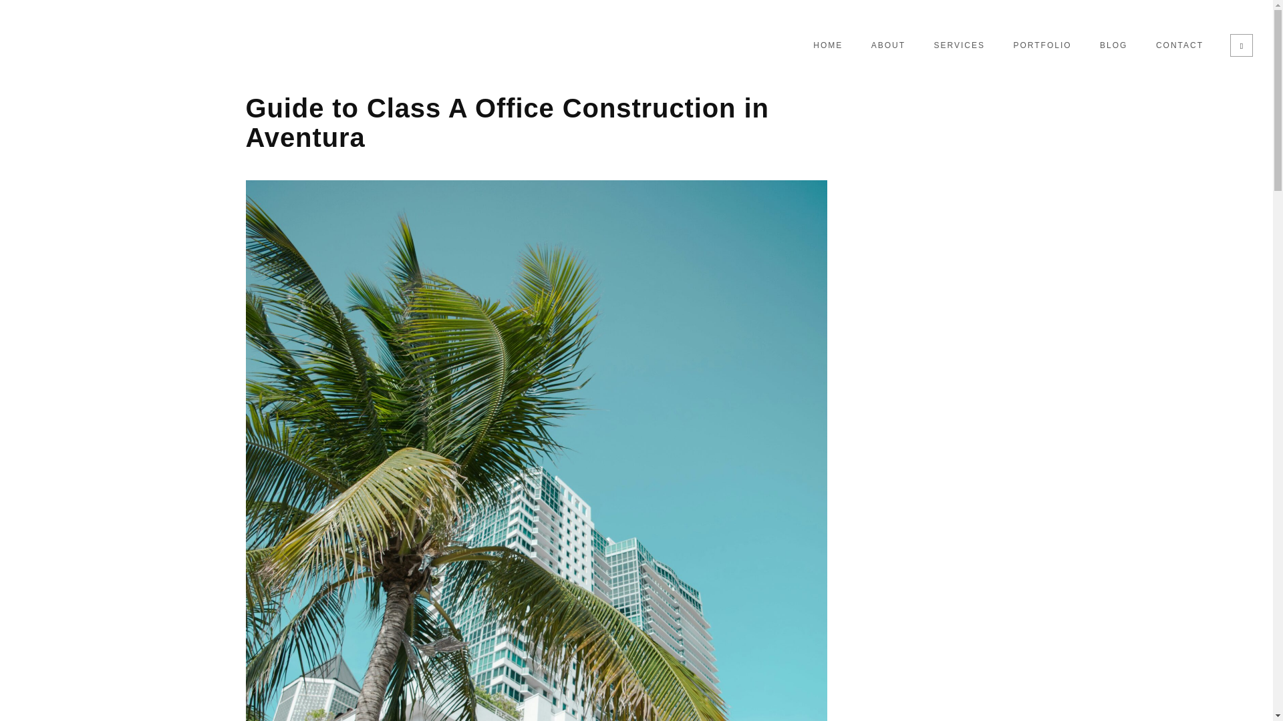  Describe the element at coordinates (827, 45) in the screenshot. I see `HOME` at that location.